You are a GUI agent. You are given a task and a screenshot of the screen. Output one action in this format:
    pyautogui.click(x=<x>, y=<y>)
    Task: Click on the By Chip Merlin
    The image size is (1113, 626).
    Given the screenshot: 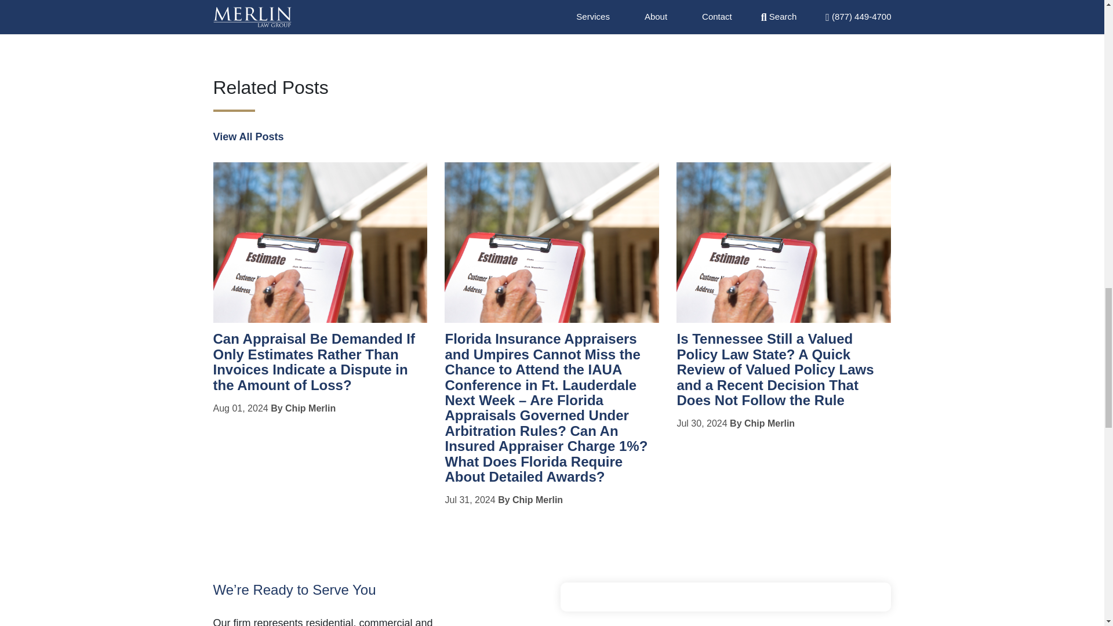 What is the action you would take?
    pyautogui.click(x=530, y=500)
    